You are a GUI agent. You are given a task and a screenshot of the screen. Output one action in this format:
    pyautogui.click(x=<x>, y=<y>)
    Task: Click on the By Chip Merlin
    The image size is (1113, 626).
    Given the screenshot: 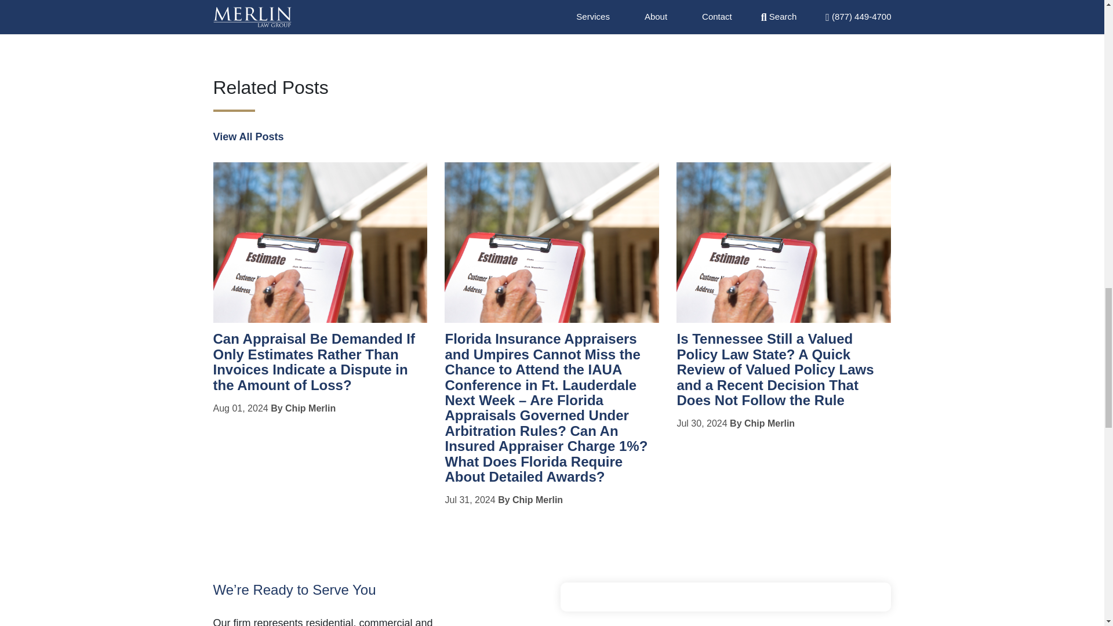 What is the action you would take?
    pyautogui.click(x=530, y=500)
    